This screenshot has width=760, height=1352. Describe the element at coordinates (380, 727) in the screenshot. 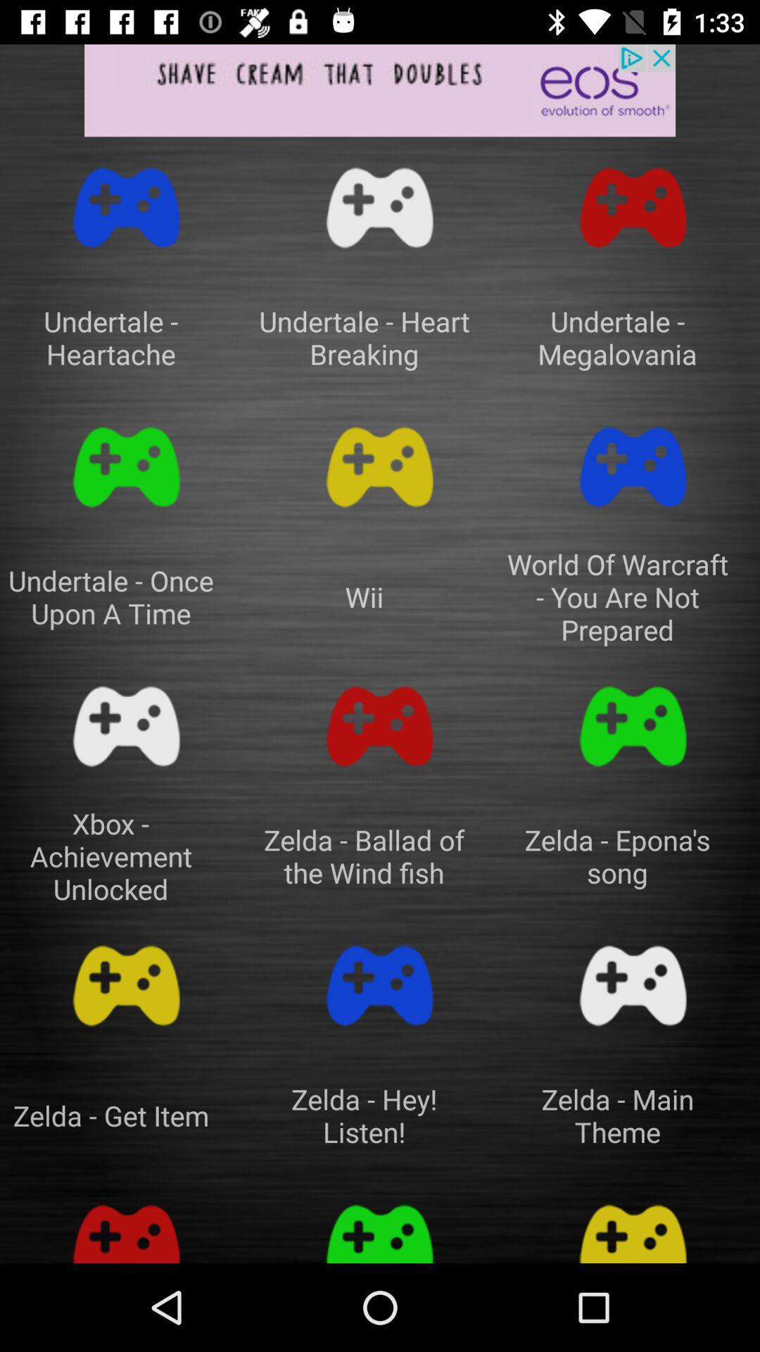

I see `option to select the zelda ballad of the wind fish` at that location.